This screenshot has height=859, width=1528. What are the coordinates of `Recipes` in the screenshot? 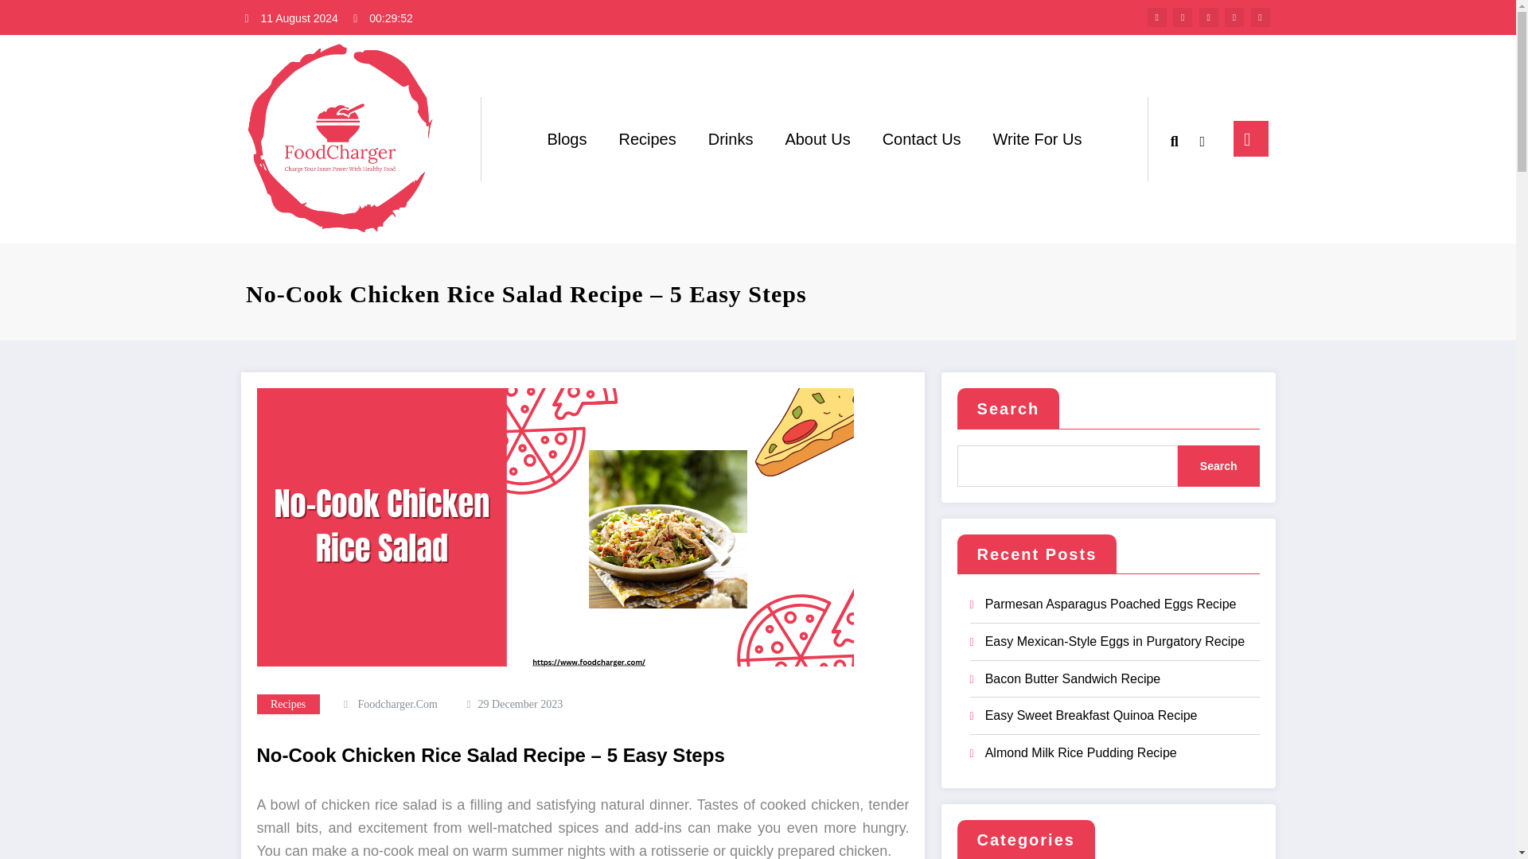 It's located at (288, 703).